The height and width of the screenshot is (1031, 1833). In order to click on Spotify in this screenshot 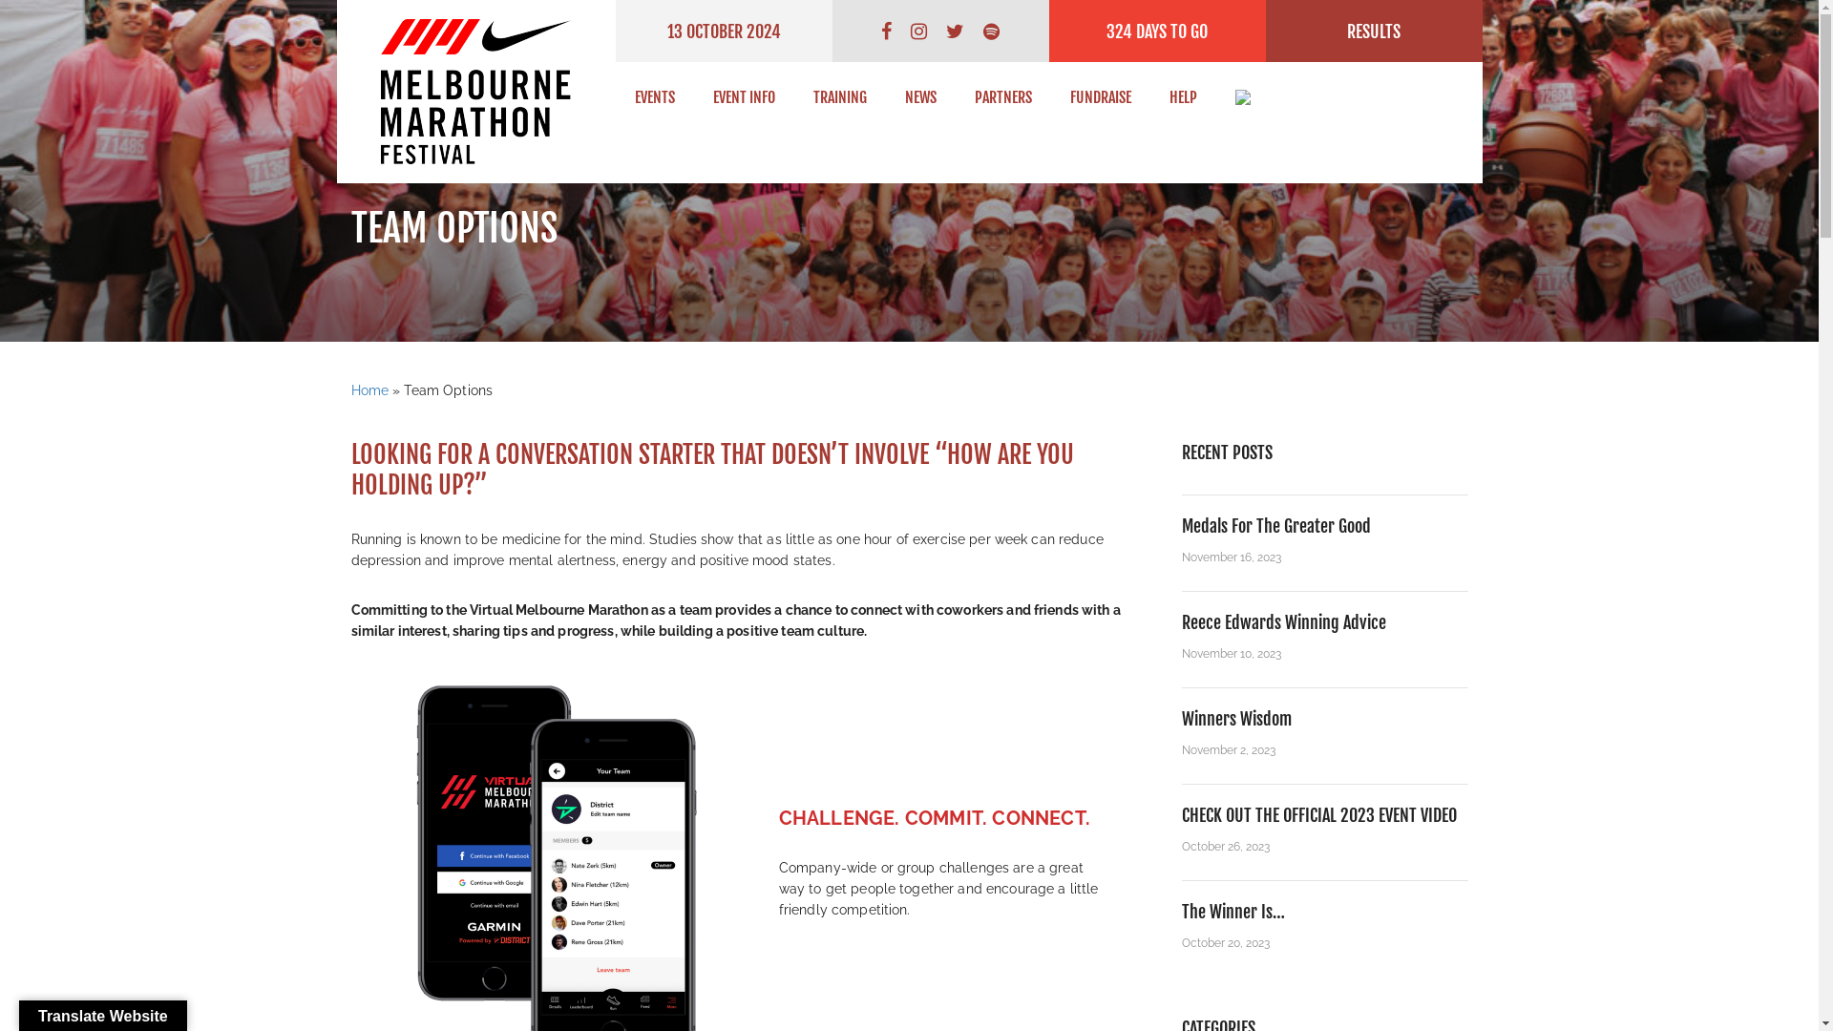, I will do `click(991, 31)`.